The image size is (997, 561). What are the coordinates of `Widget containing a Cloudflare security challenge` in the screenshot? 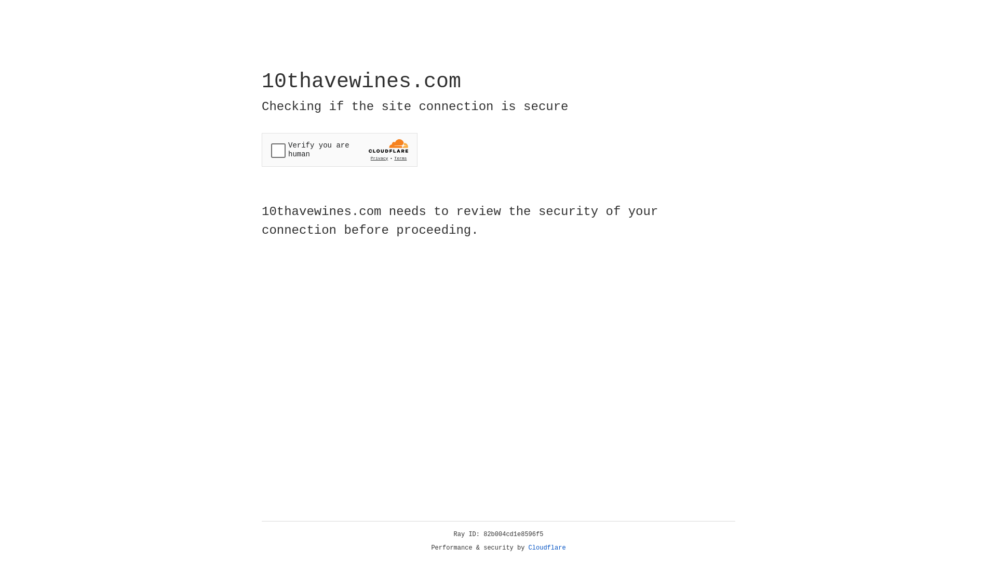 It's located at (340, 150).